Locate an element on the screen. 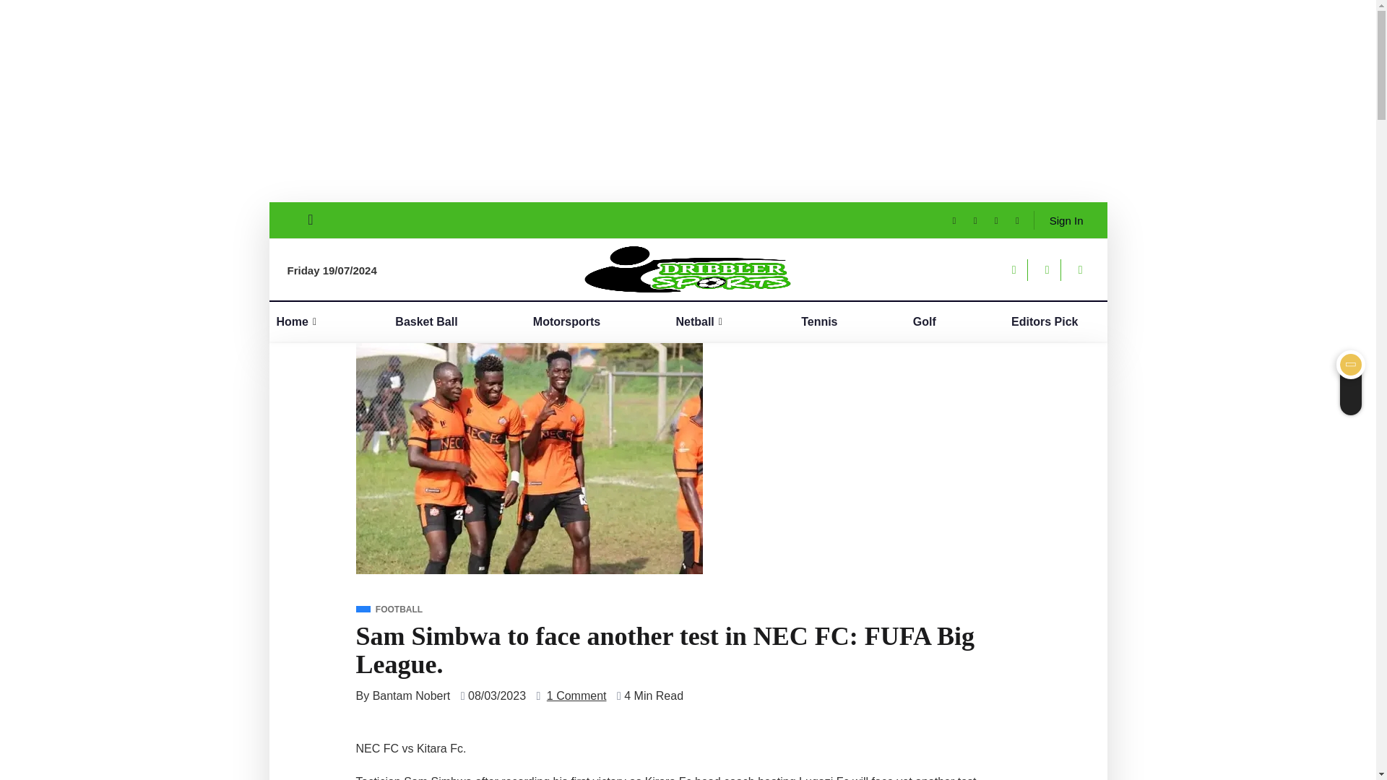 Image resolution: width=1387 pixels, height=780 pixels. Home is located at coordinates (308, 321).